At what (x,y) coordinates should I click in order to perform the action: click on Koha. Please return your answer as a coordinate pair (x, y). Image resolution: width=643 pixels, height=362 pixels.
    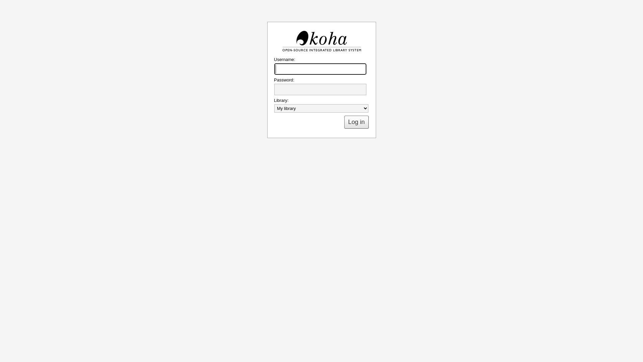
    Looking at the image, I should click on (321, 41).